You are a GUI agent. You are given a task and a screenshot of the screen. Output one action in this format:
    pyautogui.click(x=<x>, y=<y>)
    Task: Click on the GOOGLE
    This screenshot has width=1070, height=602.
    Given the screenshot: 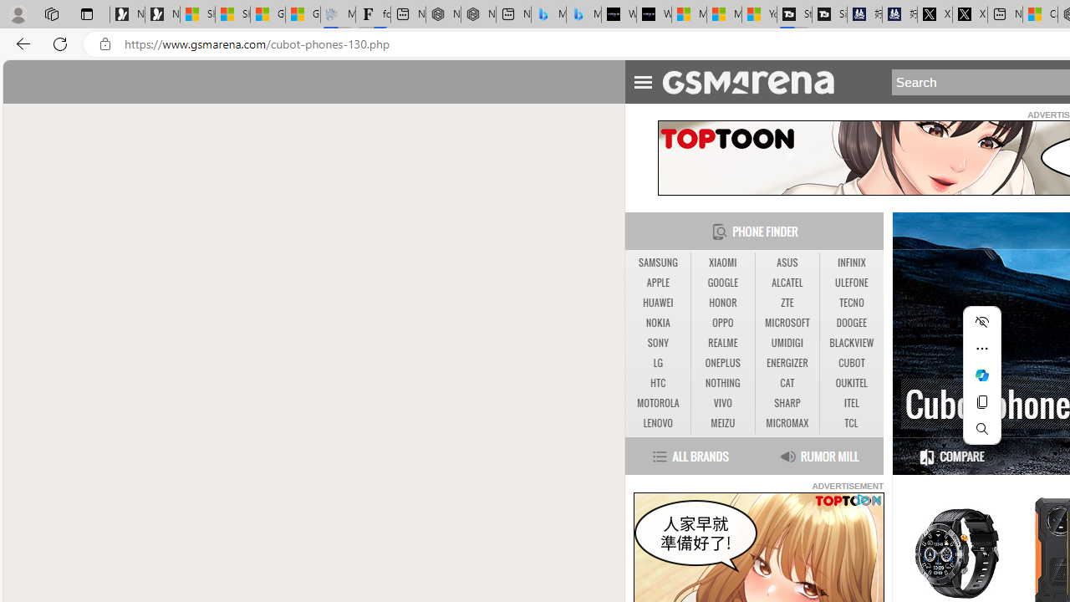 What is the action you would take?
    pyautogui.click(x=722, y=283)
    